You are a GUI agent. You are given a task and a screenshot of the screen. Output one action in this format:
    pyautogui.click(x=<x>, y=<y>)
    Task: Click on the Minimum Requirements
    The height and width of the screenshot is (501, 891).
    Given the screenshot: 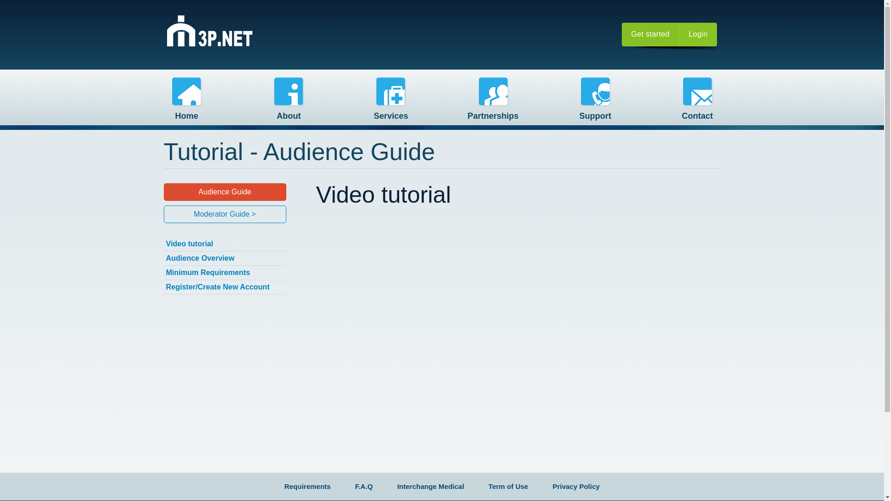 What is the action you would take?
    pyautogui.click(x=225, y=273)
    